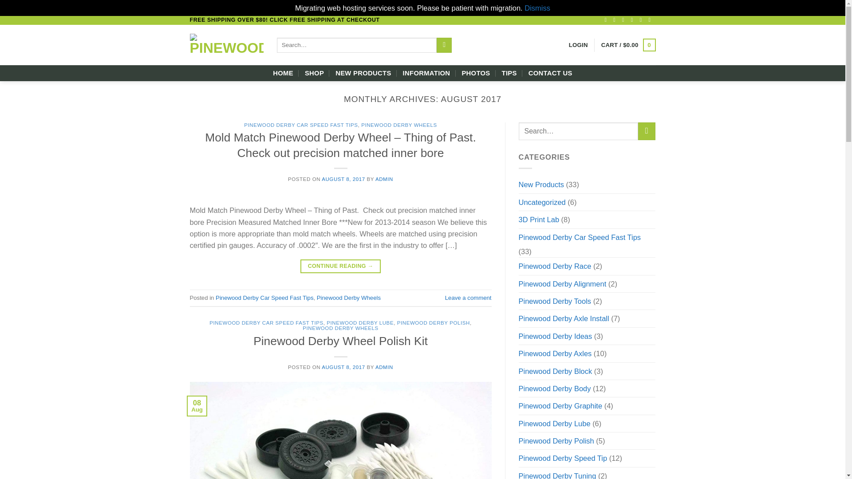 Image resolution: width=852 pixels, height=479 pixels. What do you see at coordinates (476, 73) in the screenshot?
I see `PHOTOS` at bounding box center [476, 73].